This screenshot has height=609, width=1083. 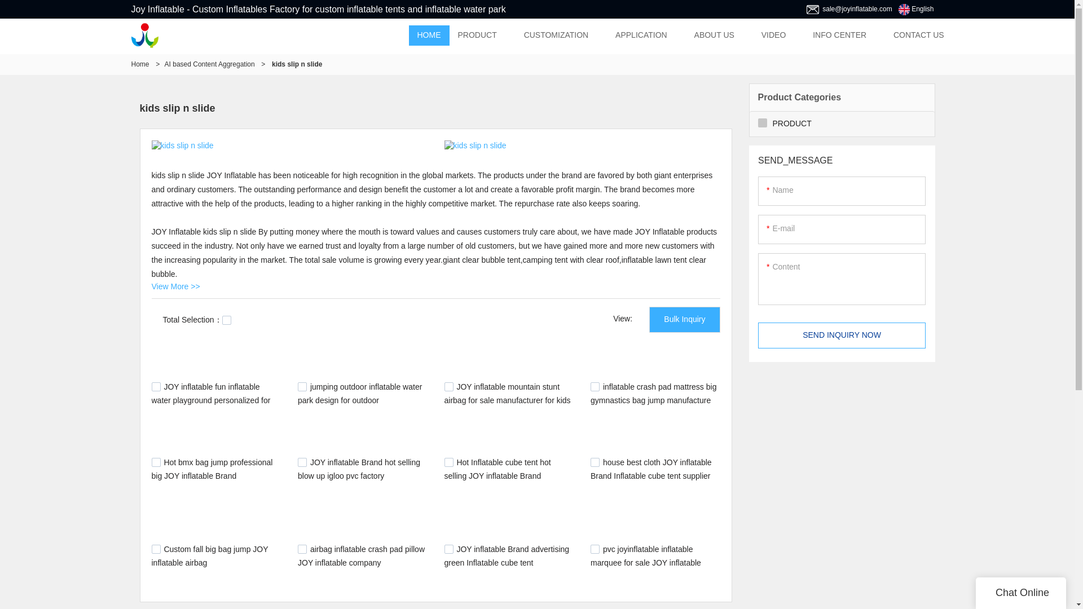 I want to click on 1266, so click(x=595, y=387).